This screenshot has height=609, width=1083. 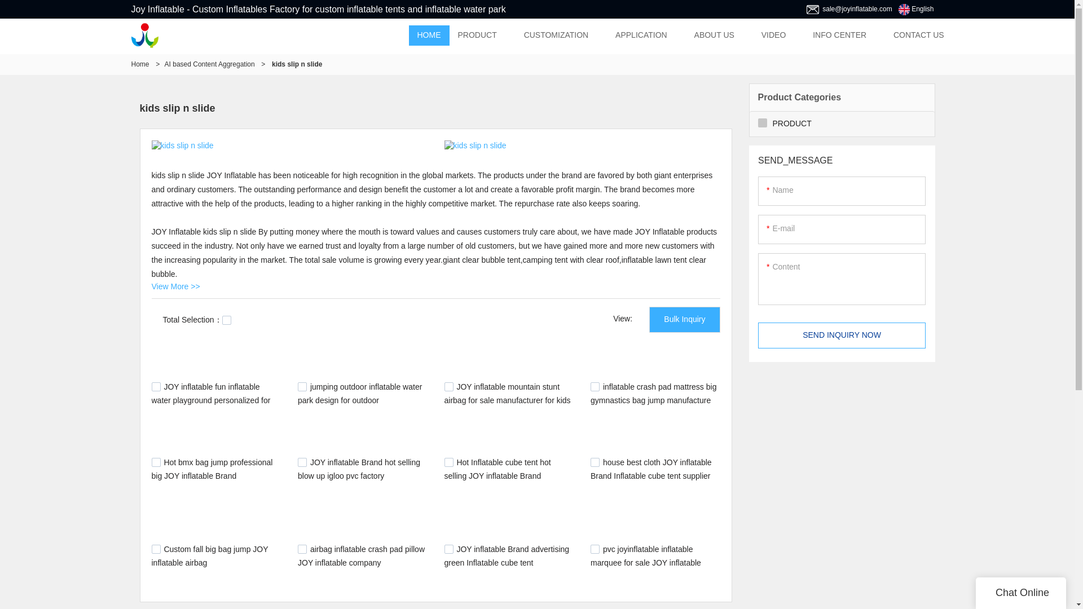 I want to click on 1266, so click(x=595, y=387).